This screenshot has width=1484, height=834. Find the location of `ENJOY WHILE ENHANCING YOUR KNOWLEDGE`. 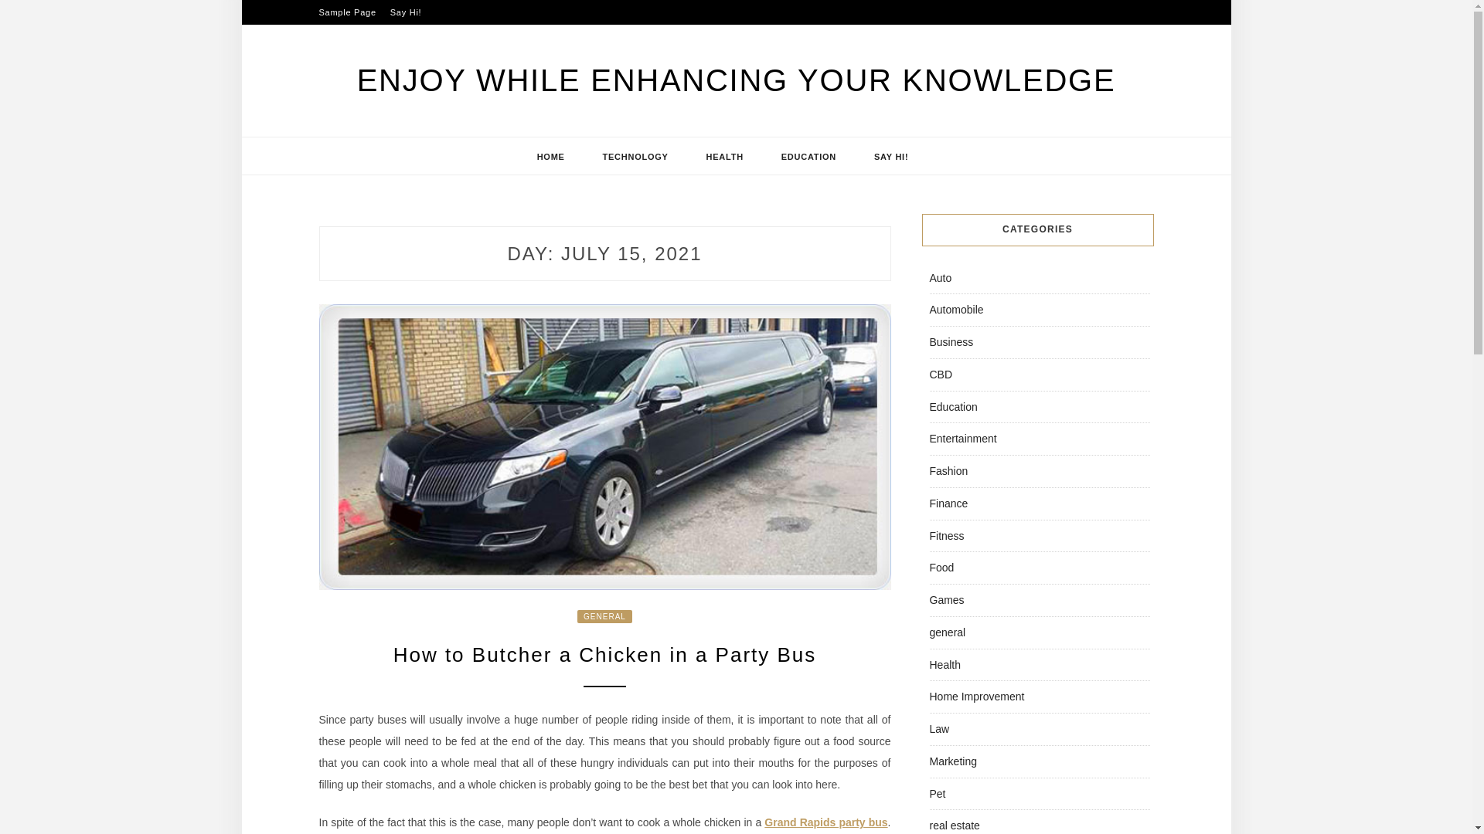

ENJOY WHILE ENHANCING YOUR KNOWLEDGE is located at coordinates (736, 80).